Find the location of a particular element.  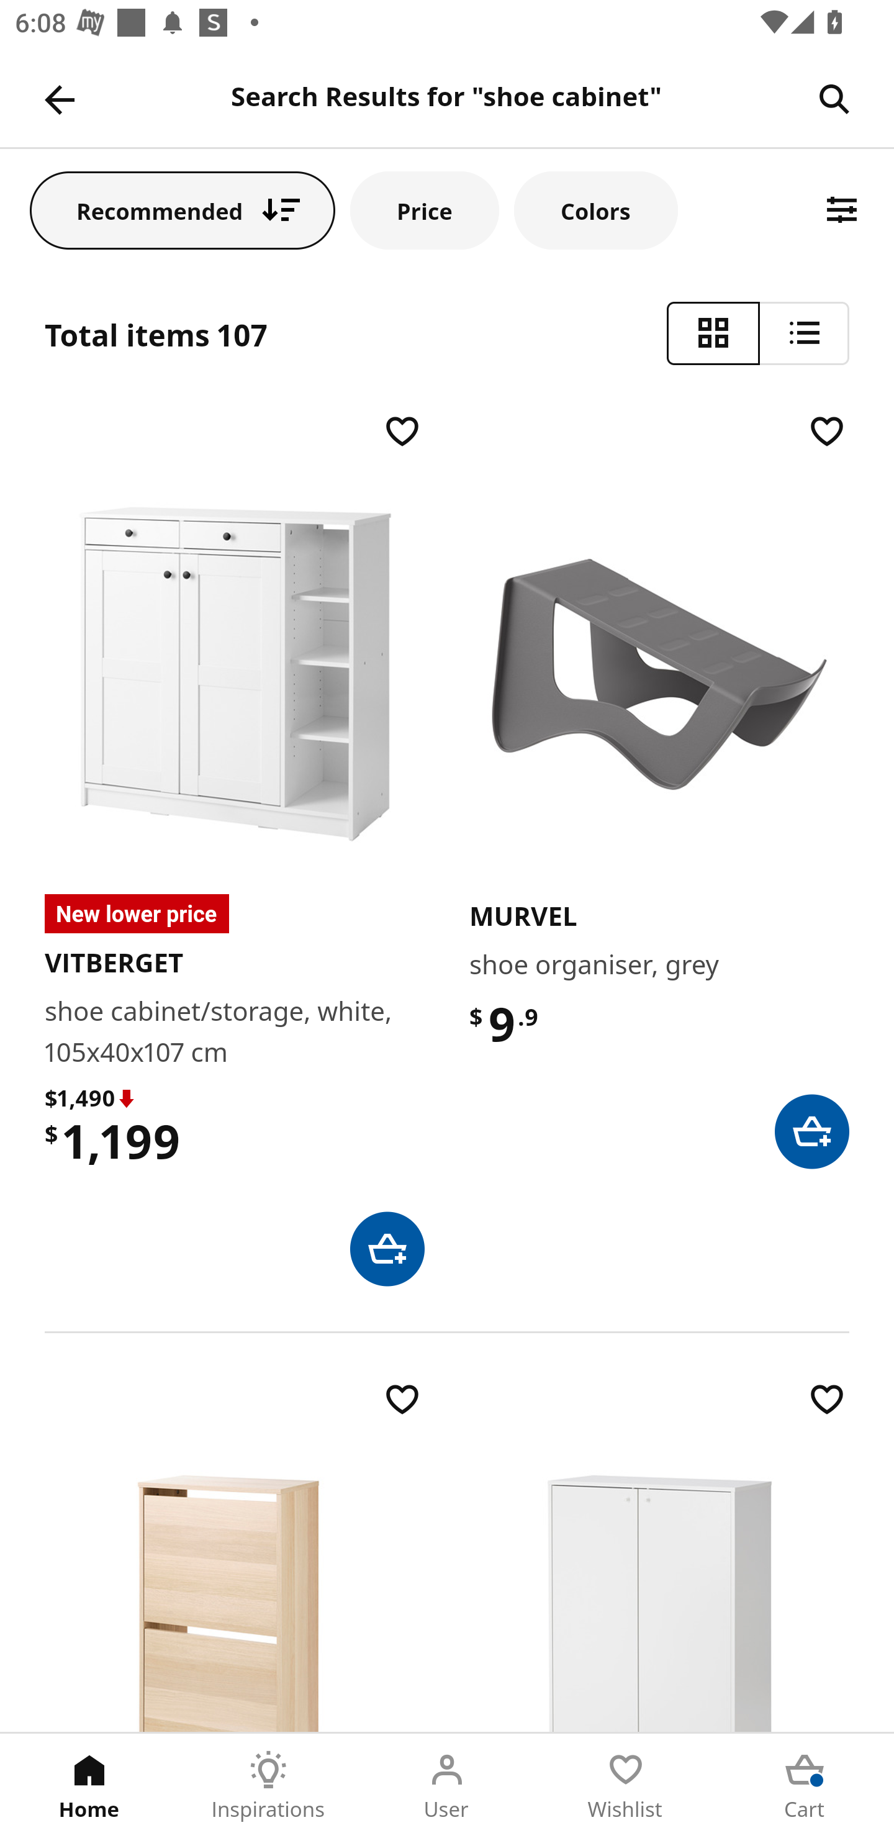

User
Tab 3 of 5 is located at coordinates (447, 1786).